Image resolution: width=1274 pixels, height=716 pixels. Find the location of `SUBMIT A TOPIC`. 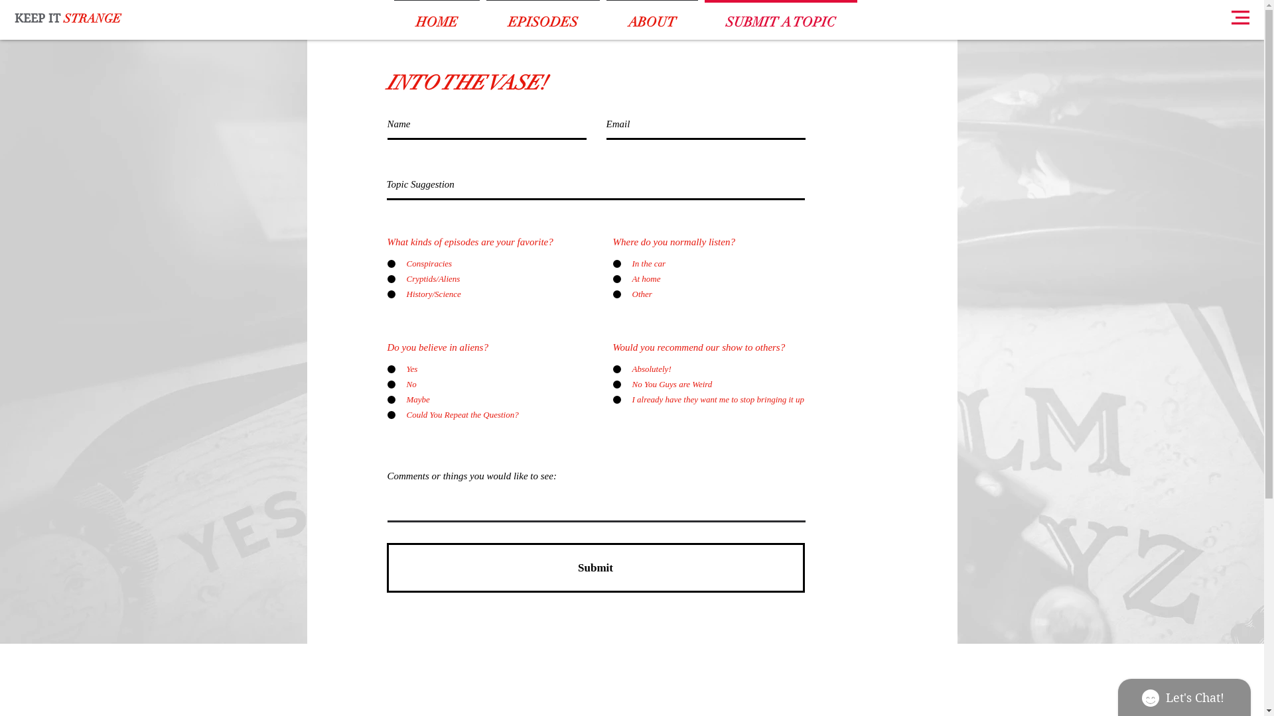

SUBMIT A TOPIC is located at coordinates (780, 17).